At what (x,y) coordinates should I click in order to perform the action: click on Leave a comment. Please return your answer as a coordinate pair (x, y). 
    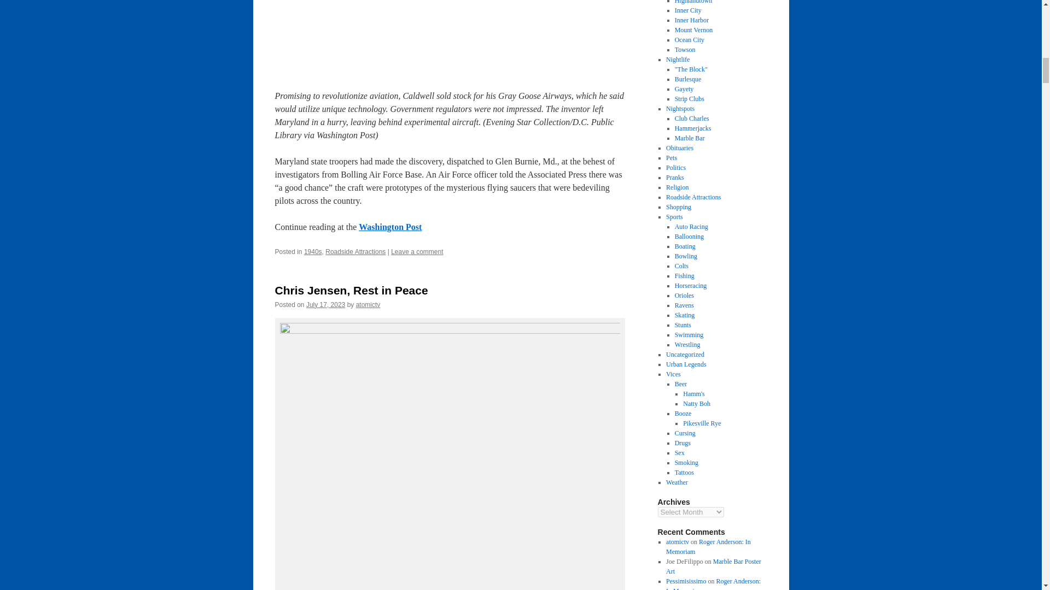
    Looking at the image, I should click on (417, 251).